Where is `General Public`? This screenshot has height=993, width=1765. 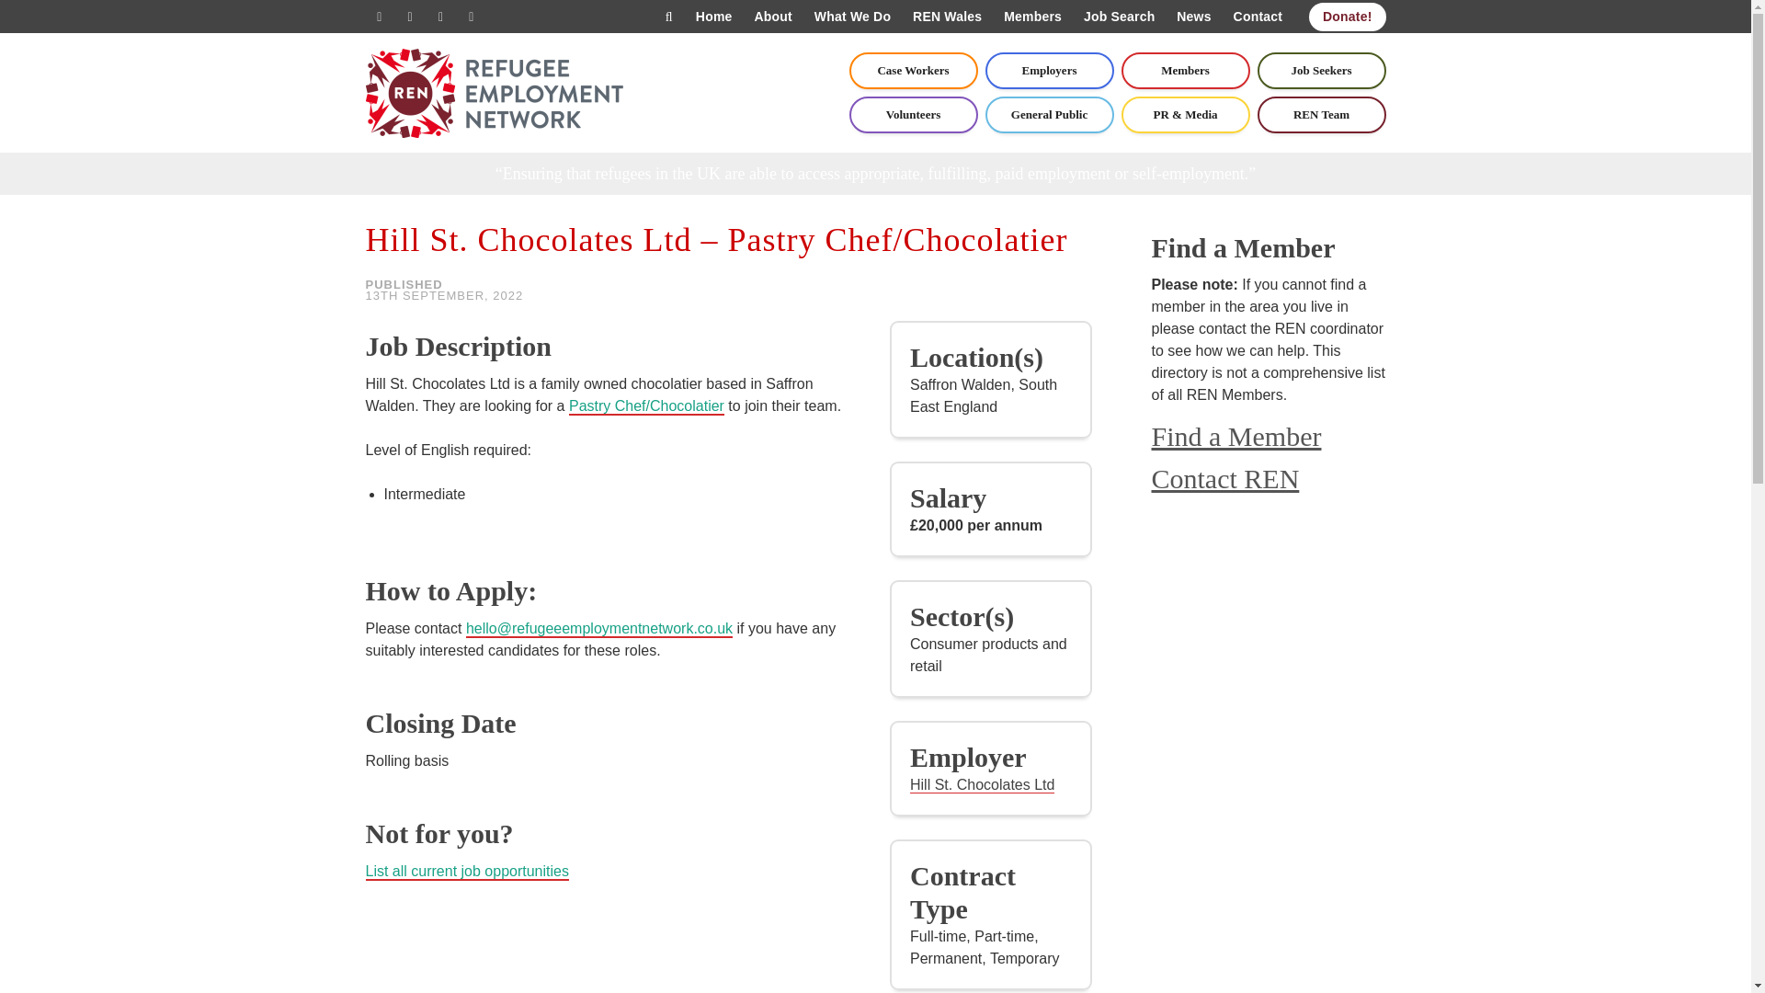 General Public is located at coordinates (1049, 114).